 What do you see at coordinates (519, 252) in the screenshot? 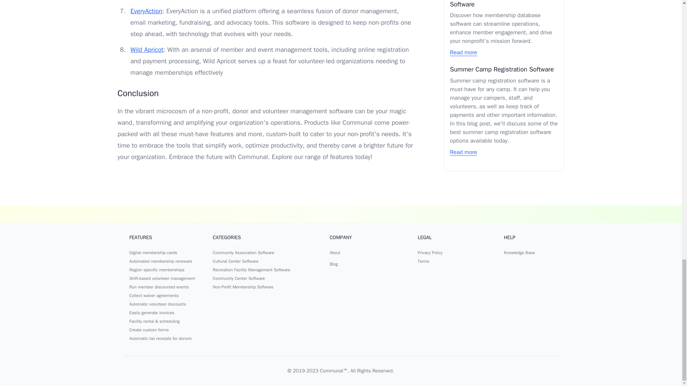
I see `Knowledge Base` at bounding box center [519, 252].